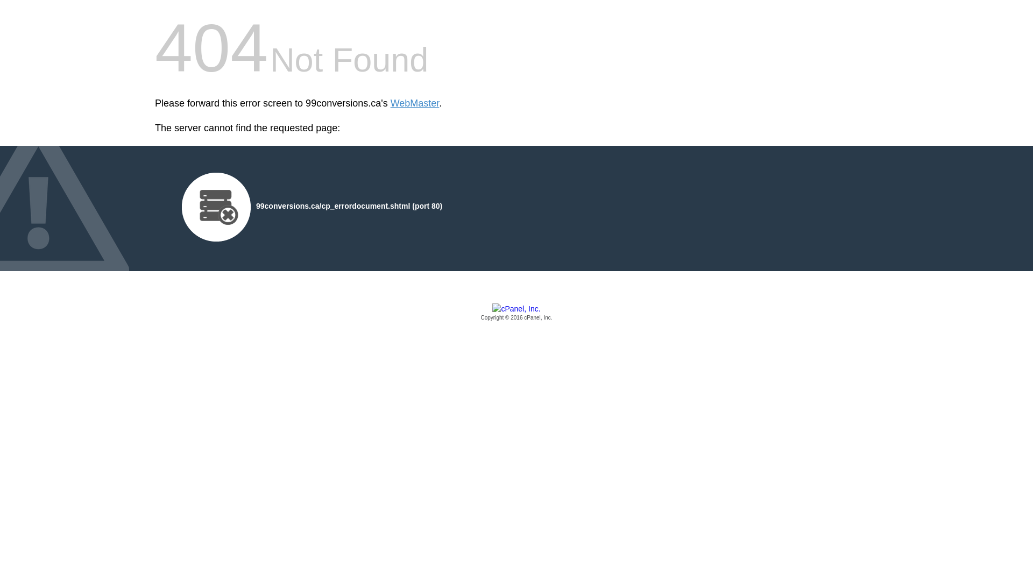 This screenshot has width=1033, height=581. I want to click on WebMaster, so click(415, 103).